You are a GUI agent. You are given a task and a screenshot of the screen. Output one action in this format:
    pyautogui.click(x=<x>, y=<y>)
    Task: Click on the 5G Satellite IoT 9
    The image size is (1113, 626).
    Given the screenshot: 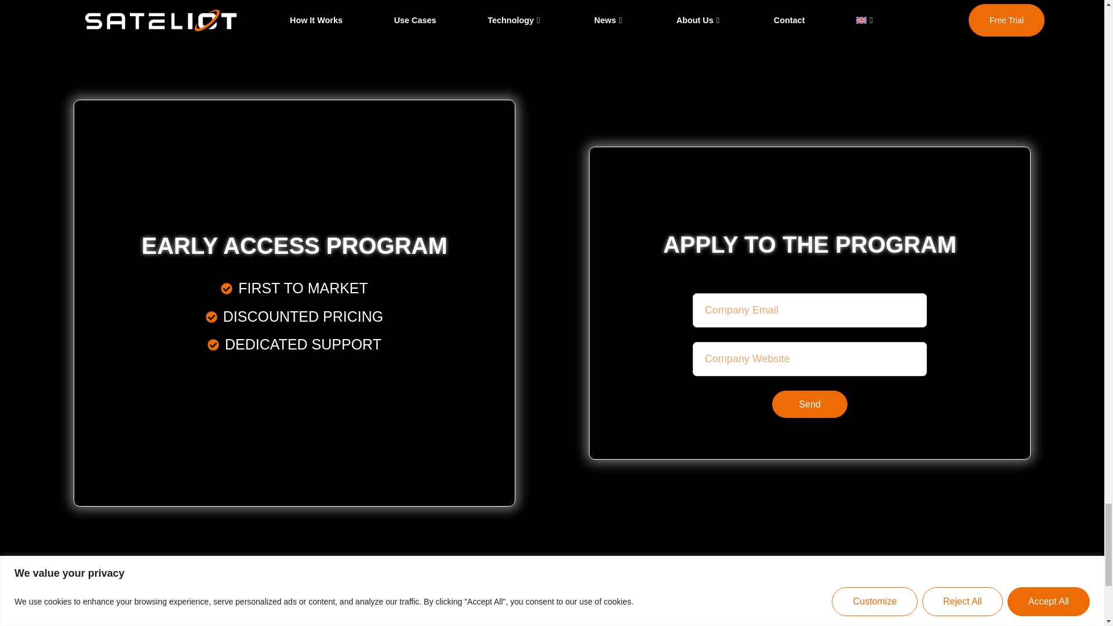 What is the action you would take?
    pyautogui.click(x=134, y=612)
    